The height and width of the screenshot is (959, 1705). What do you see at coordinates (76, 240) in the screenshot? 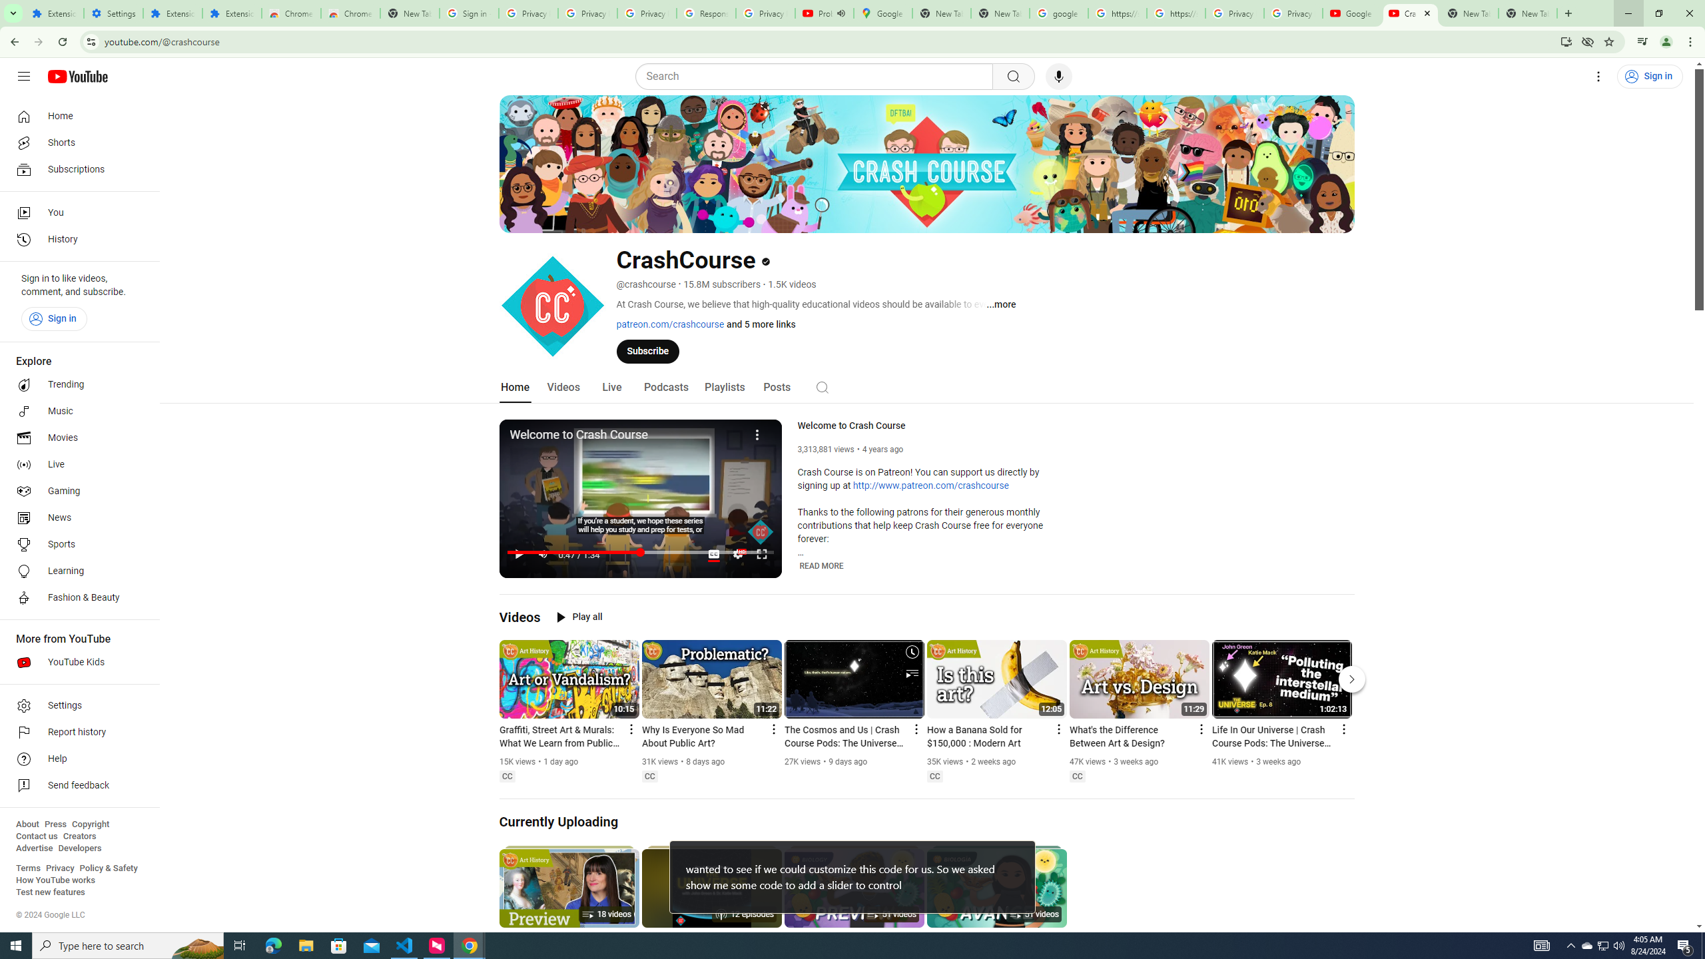
I see `History` at bounding box center [76, 240].